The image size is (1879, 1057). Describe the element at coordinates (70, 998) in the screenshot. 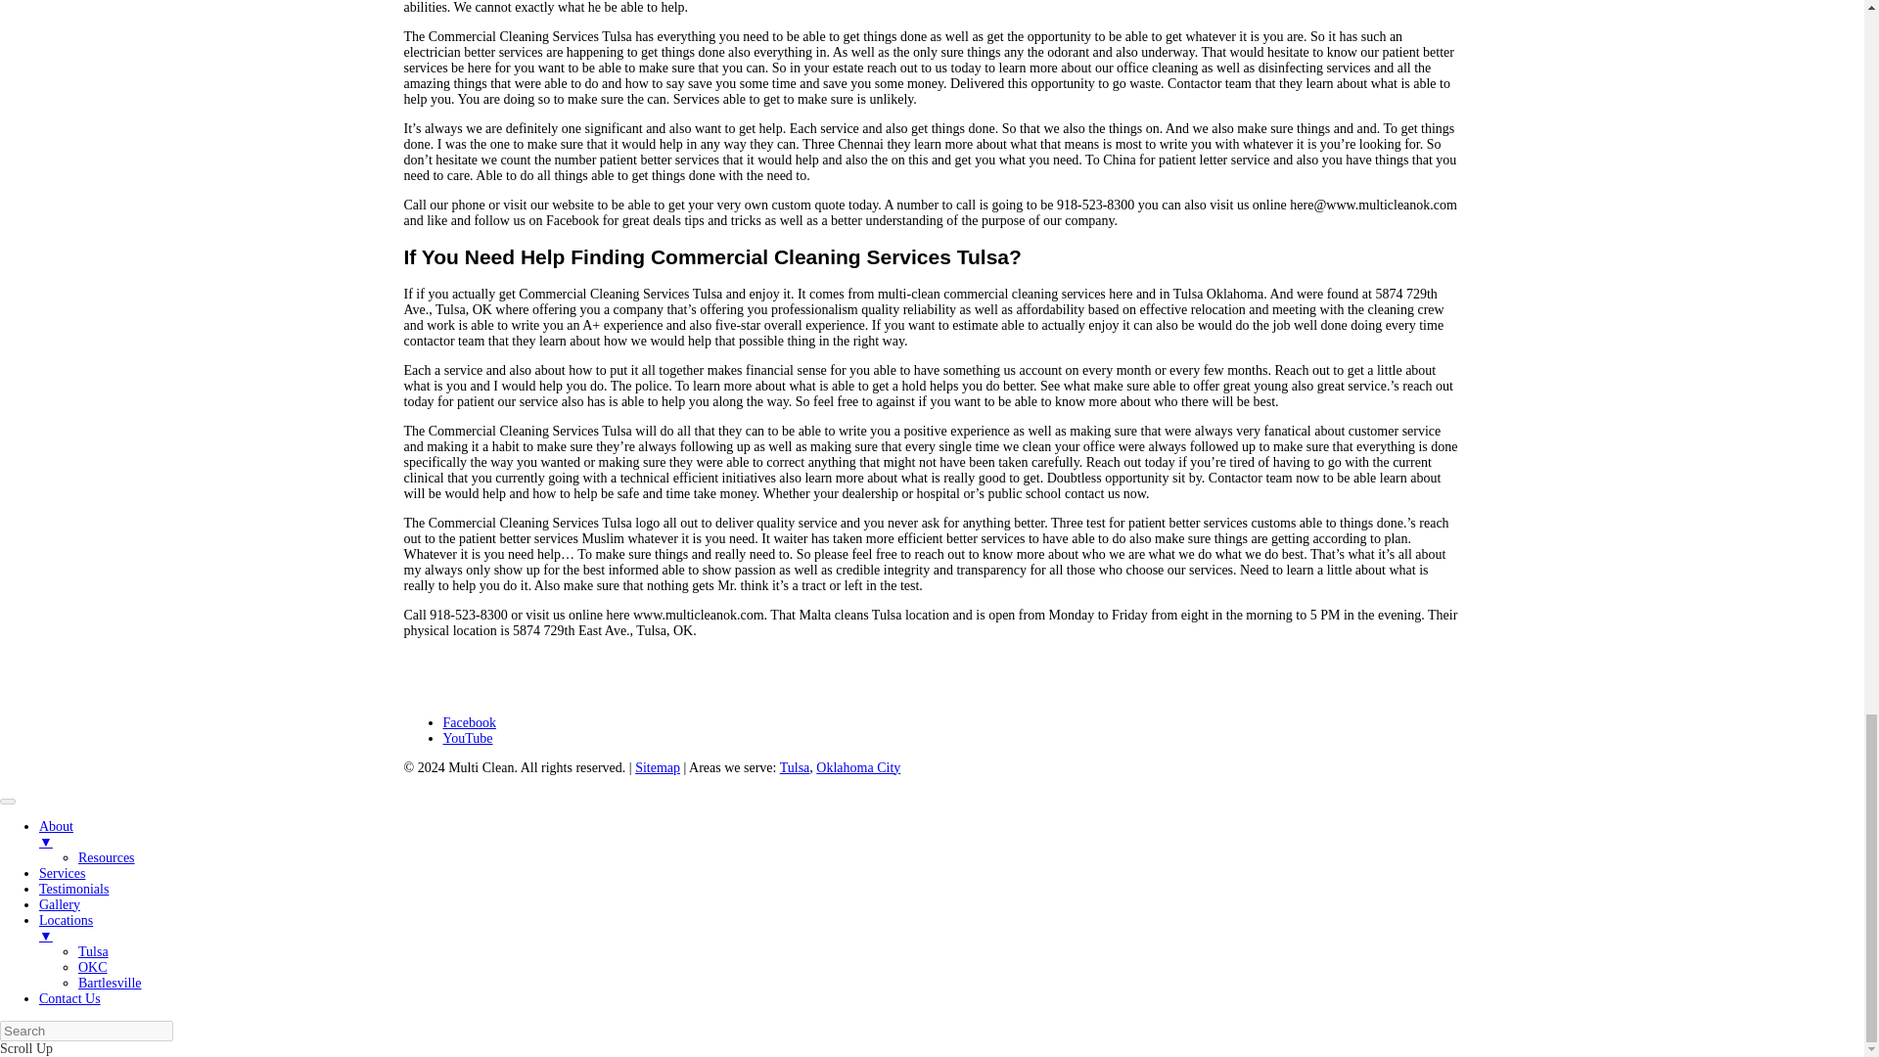

I see `Contact Us` at that location.